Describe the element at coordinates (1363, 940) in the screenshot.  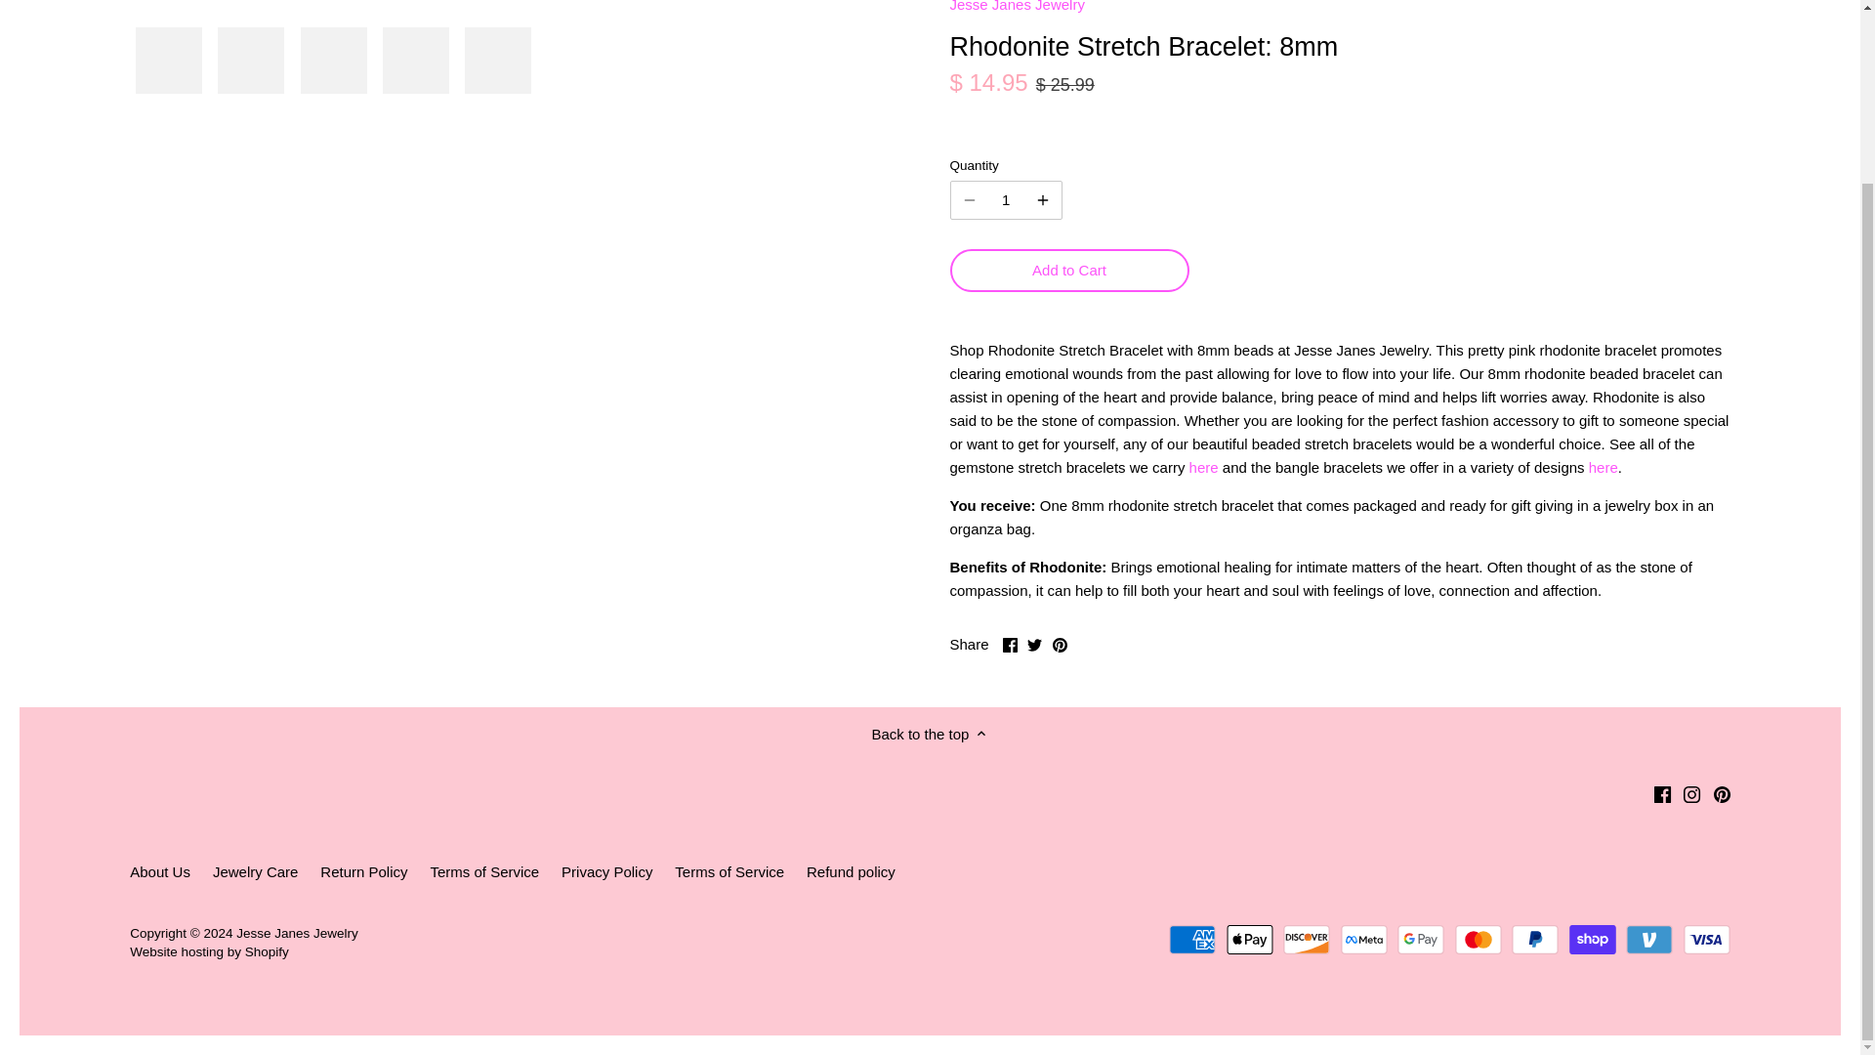
I see `Meta Pay` at that location.